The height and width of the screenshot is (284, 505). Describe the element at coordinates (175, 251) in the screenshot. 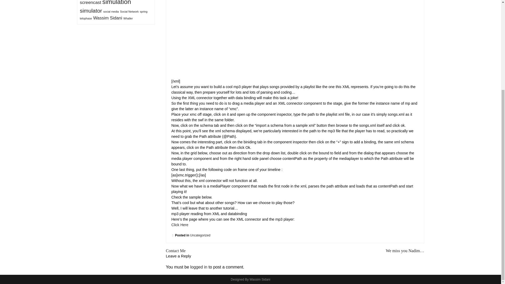

I see `Contact Me` at that location.